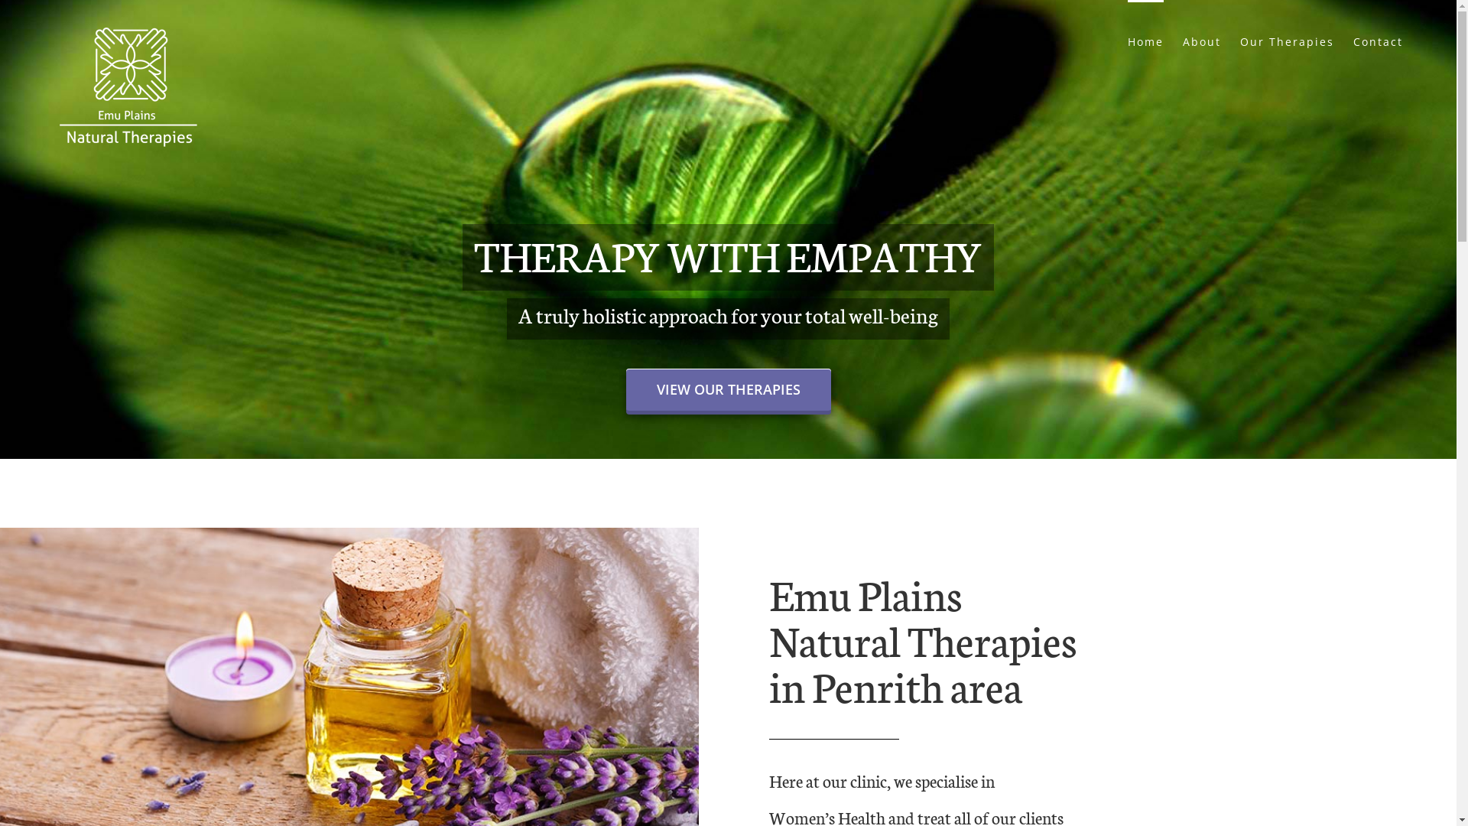 The width and height of the screenshot is (1468, 826). I want to click on Our Therapies, so click(1288, 41).